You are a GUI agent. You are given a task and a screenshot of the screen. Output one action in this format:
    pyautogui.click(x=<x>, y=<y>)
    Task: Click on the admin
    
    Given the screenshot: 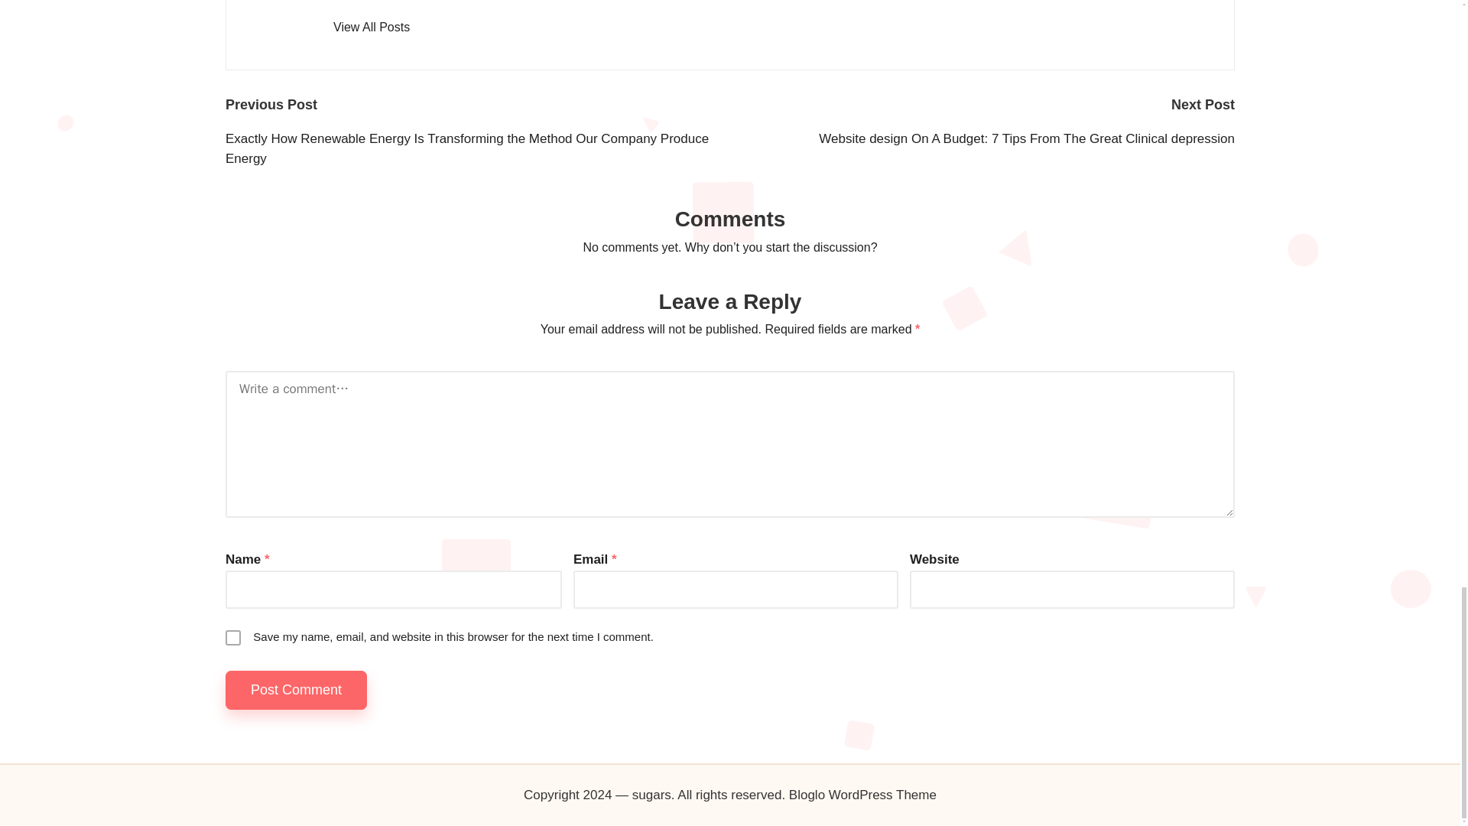 What is the action you would take?
    pyautogui.click(x=359, y=2)
    